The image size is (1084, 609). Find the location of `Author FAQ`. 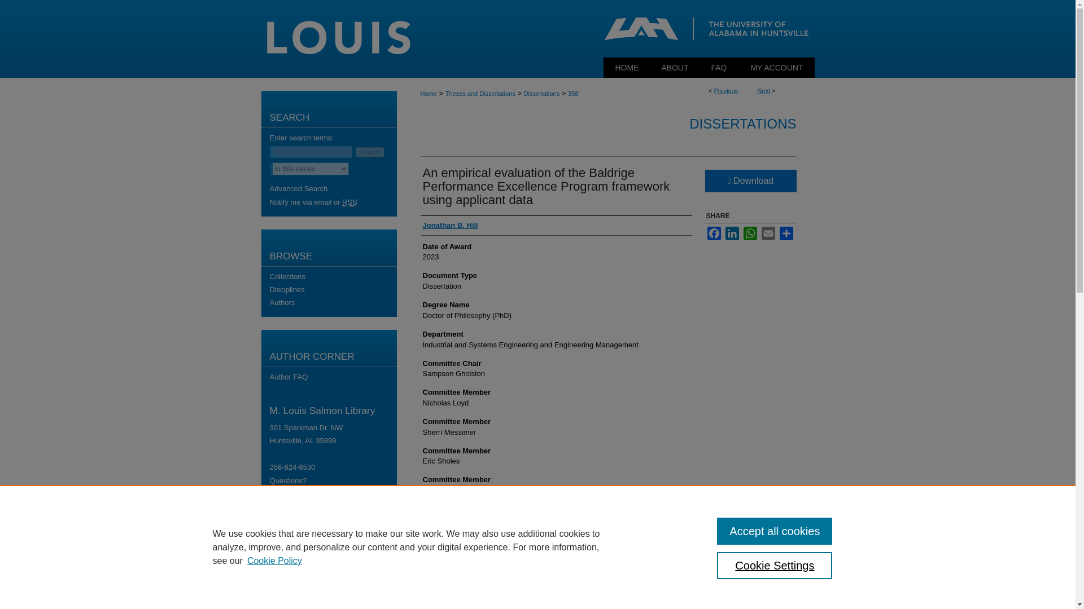

Author FAQ is located at coordinates (333, 377).